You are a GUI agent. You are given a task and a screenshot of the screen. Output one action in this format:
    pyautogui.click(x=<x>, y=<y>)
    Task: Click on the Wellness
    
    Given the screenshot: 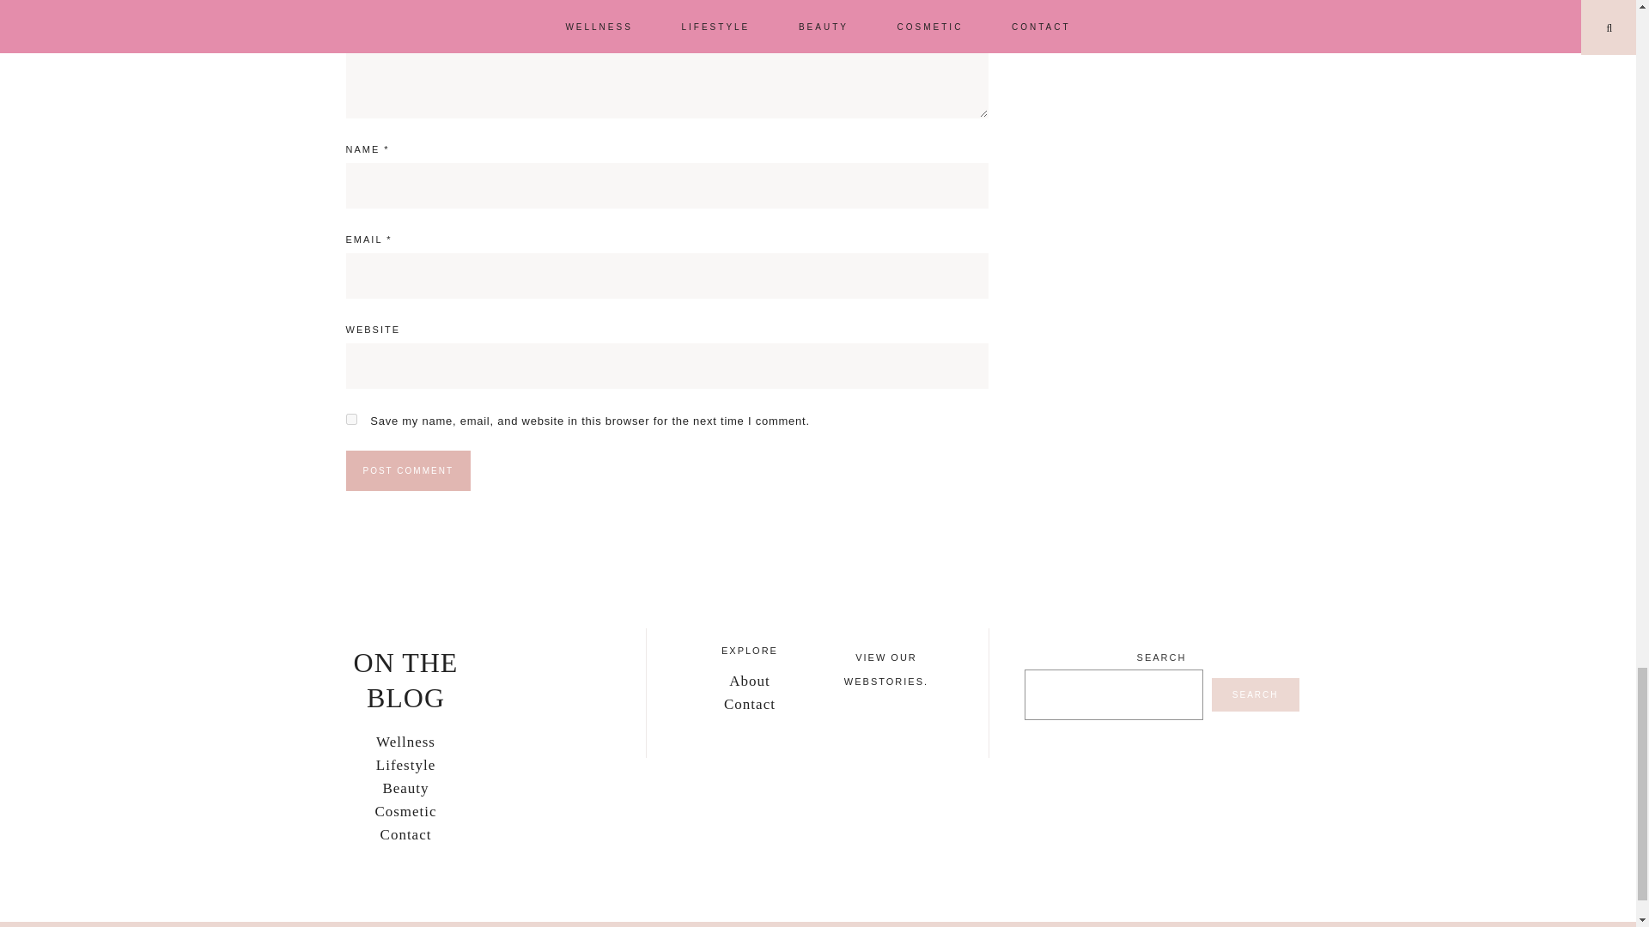 What is the action you would take?
    pyautogui.click(x=405, y=742)
    